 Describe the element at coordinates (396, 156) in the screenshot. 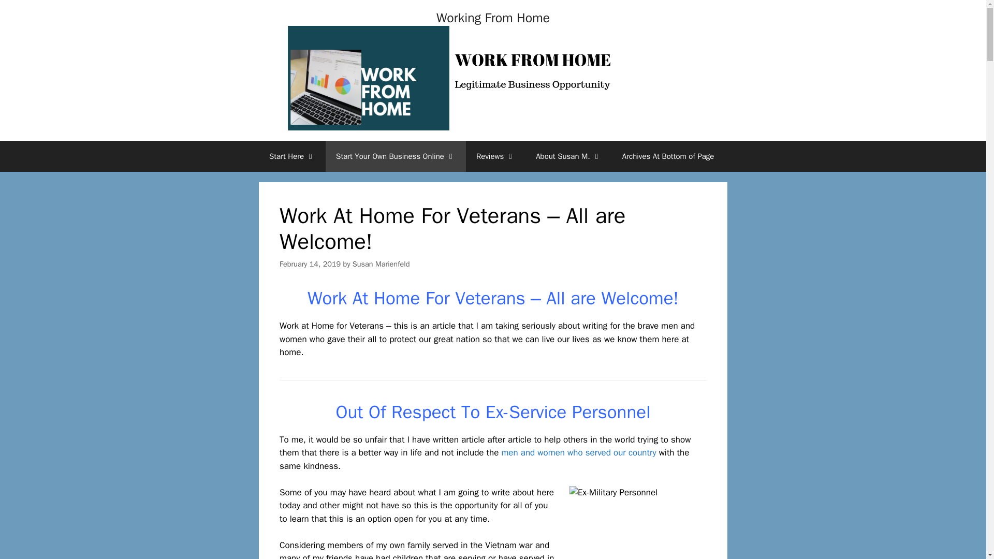

I see `Start Your Own Business Online` at that location.